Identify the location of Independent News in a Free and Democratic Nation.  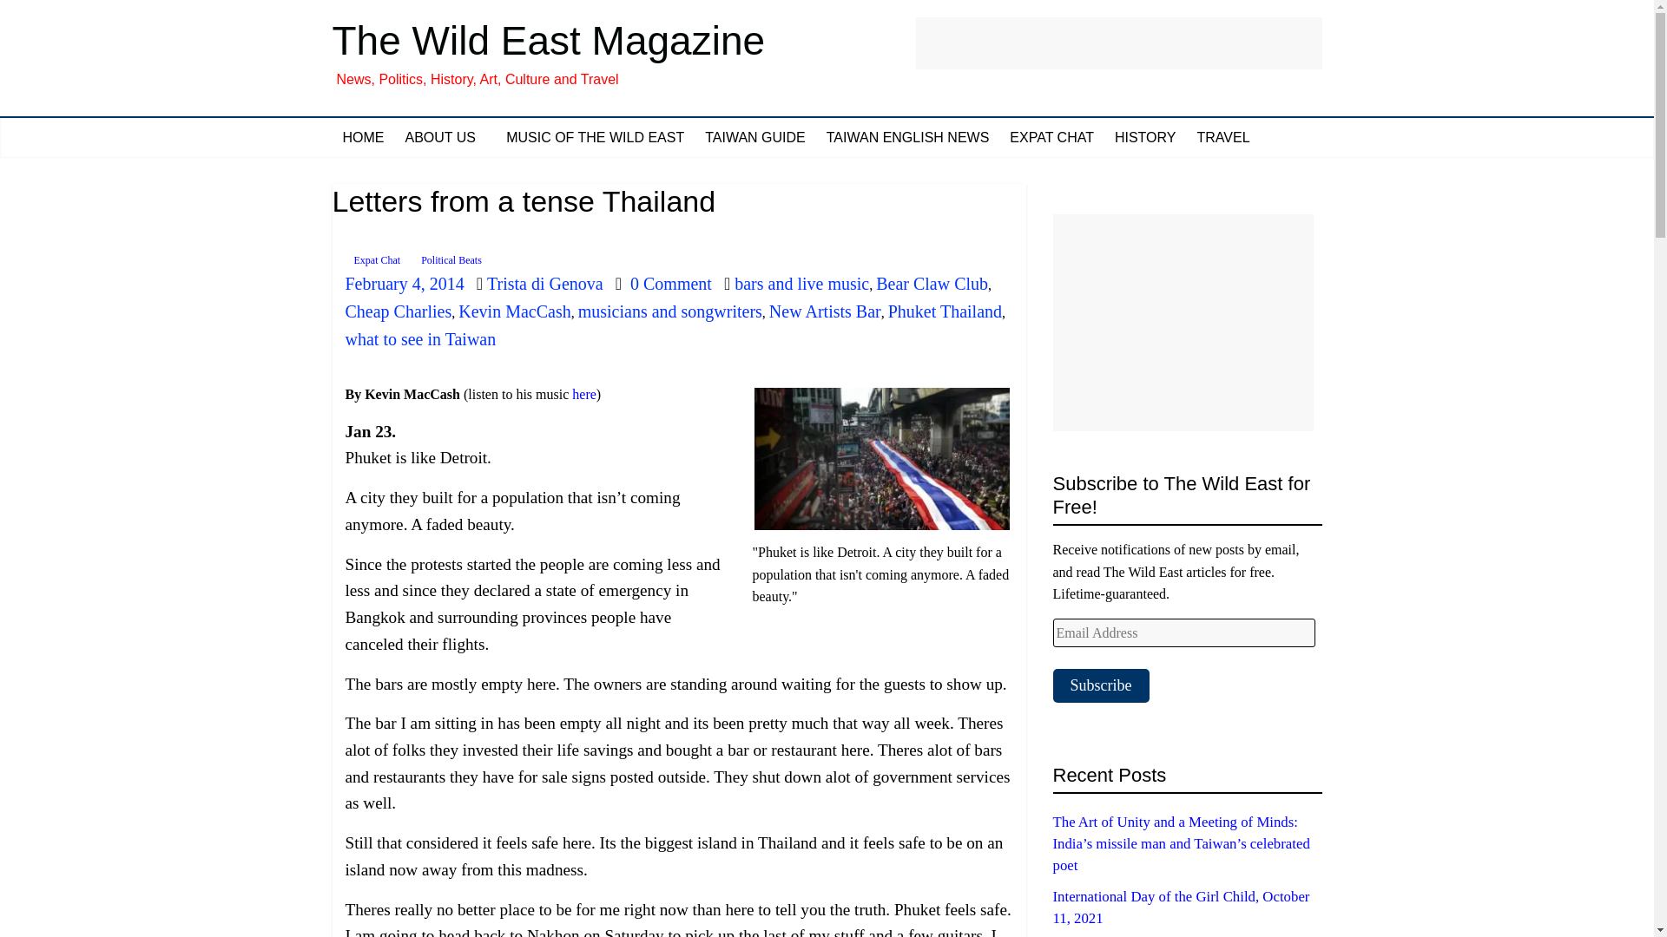
(908, 138).